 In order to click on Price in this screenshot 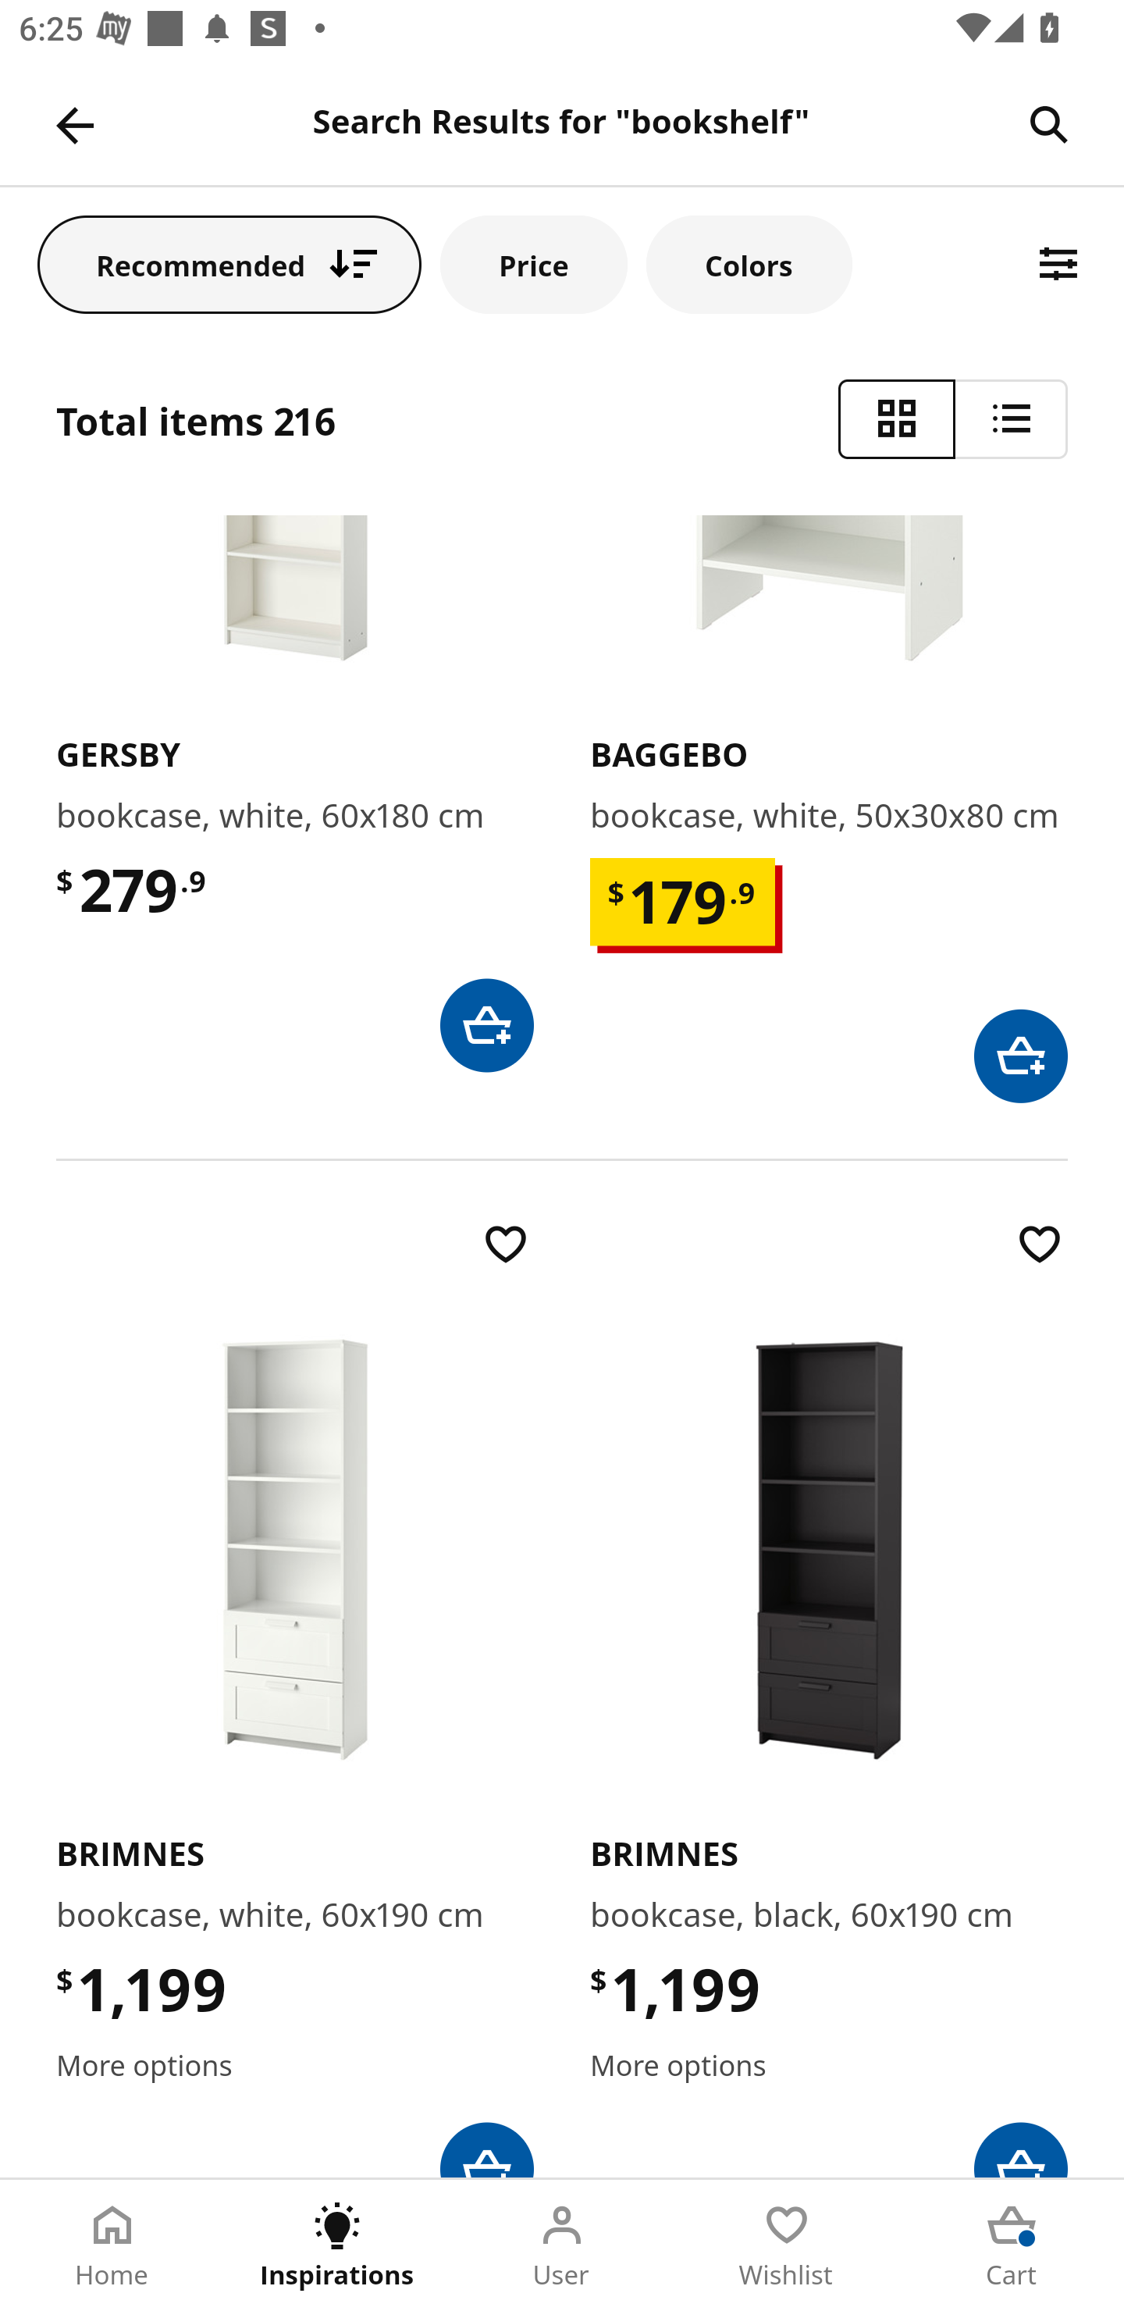, I will do `click(534, 264)`.